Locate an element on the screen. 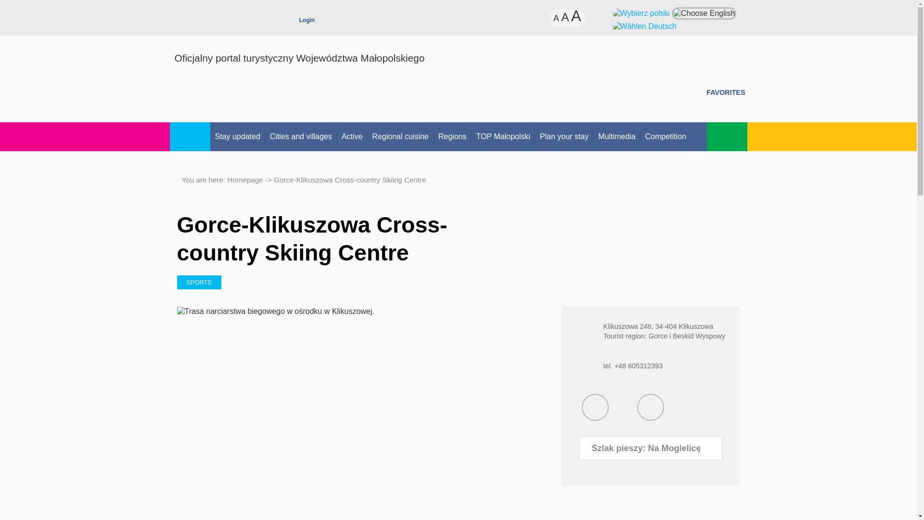 This screenshot has height=520, width=924. Cities and villages is located at coordinates (301, 137).